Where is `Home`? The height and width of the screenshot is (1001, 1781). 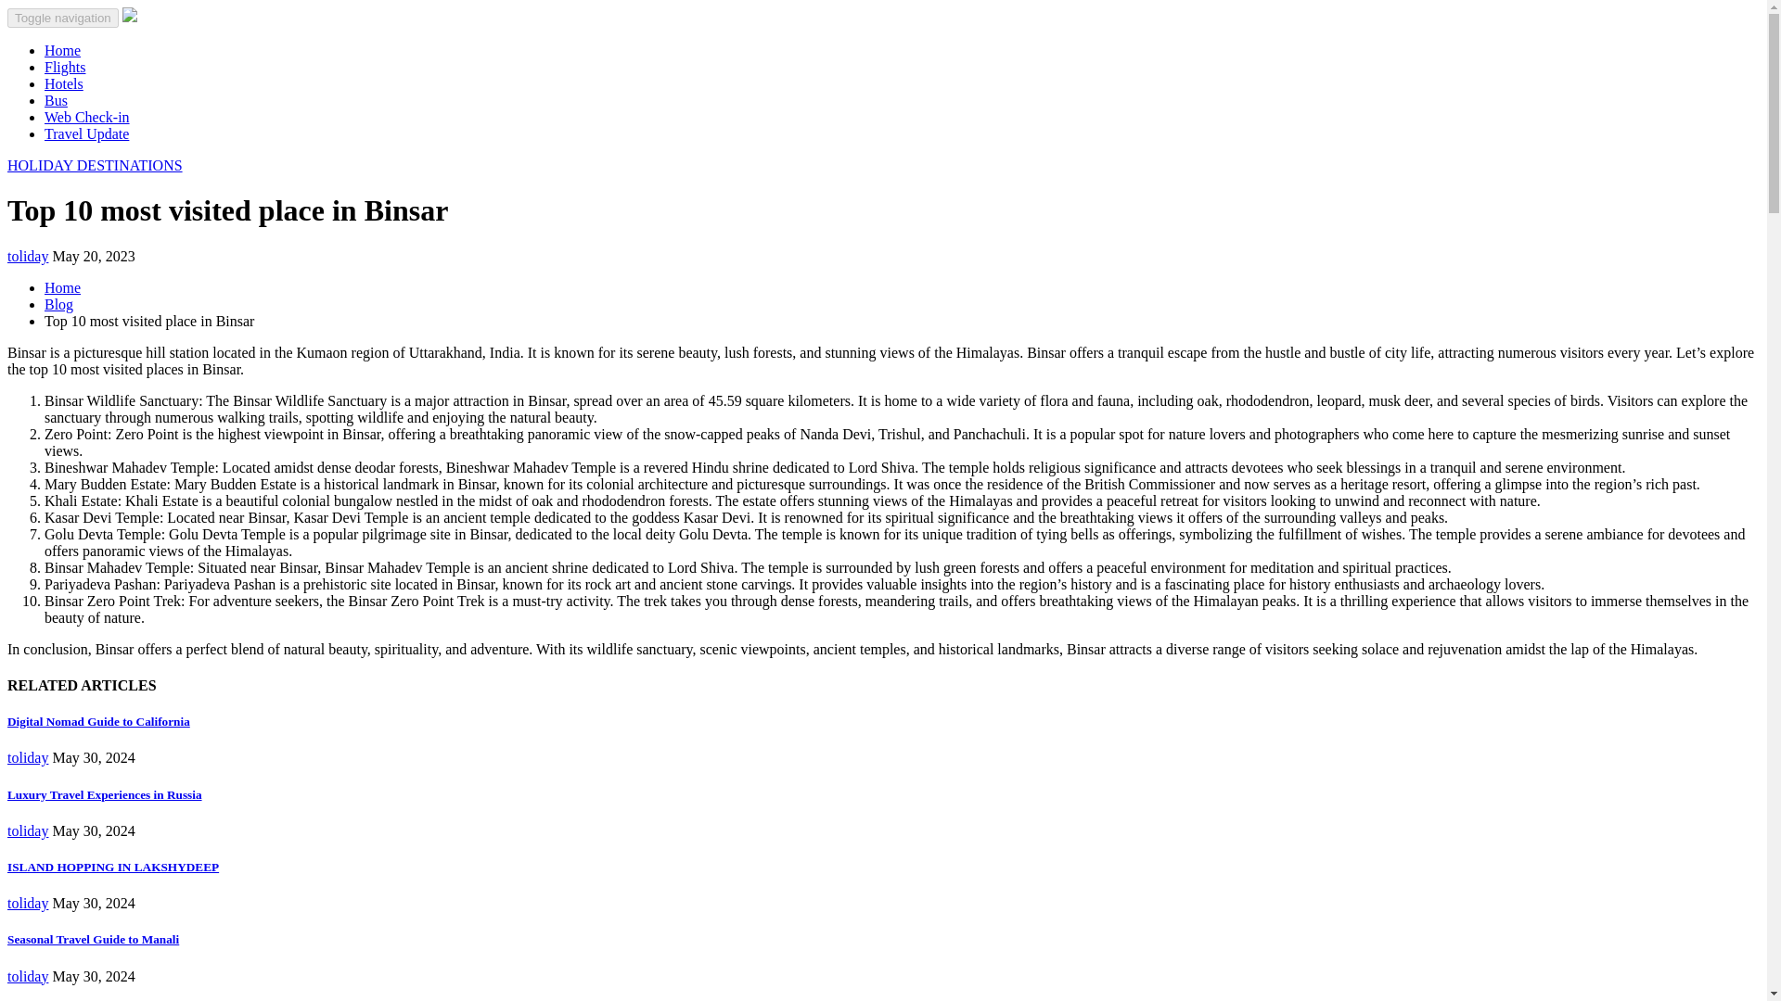
Home is located at coordinates (62, 50).